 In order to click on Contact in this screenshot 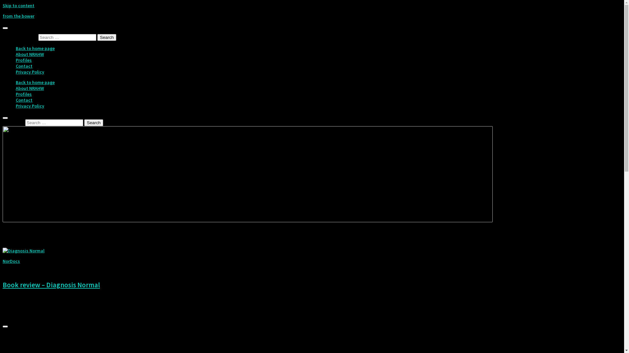, I will do `click(24, 66)`.